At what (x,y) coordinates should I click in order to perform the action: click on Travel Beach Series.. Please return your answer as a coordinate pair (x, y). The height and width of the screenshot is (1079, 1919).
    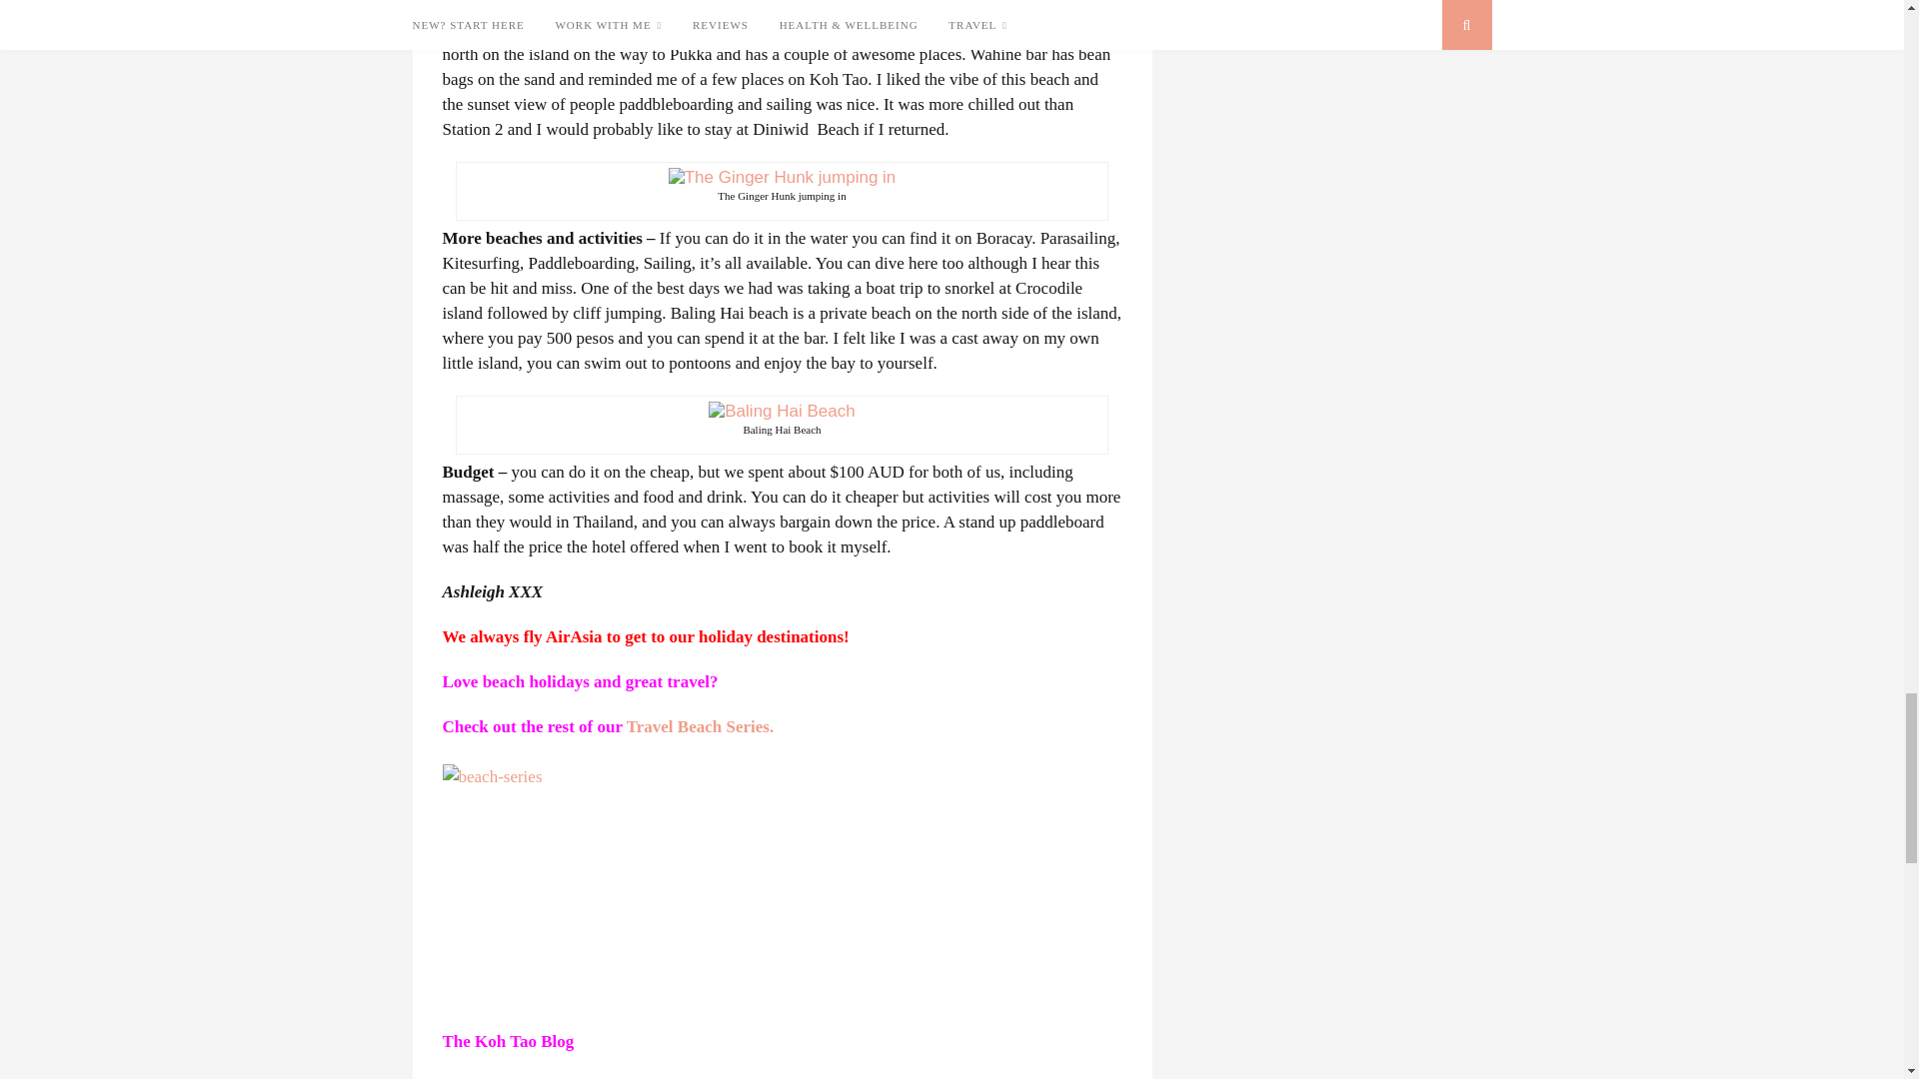
    Looking at the image, I should click on (700, 726).